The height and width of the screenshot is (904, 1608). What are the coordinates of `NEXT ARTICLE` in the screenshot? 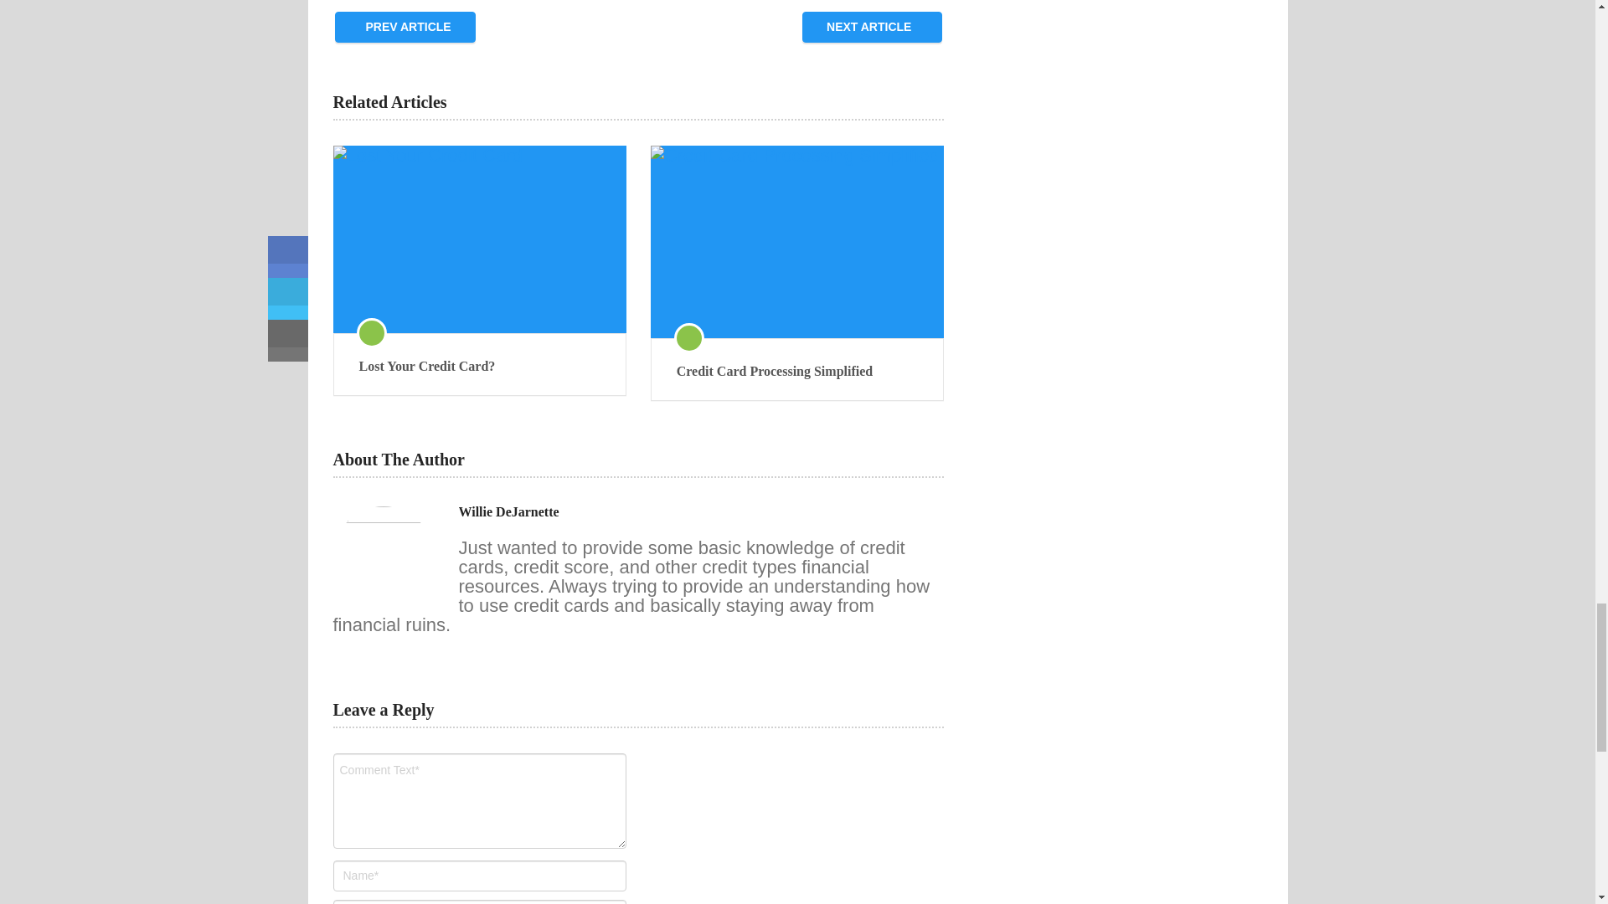 It's located at (873, 27).